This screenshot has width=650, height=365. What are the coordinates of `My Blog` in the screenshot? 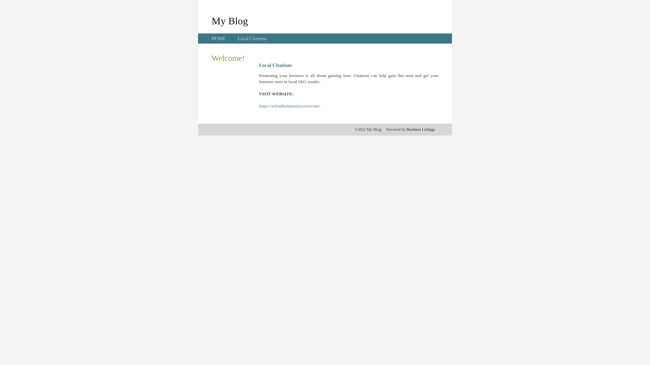 It's located at (230, 21).